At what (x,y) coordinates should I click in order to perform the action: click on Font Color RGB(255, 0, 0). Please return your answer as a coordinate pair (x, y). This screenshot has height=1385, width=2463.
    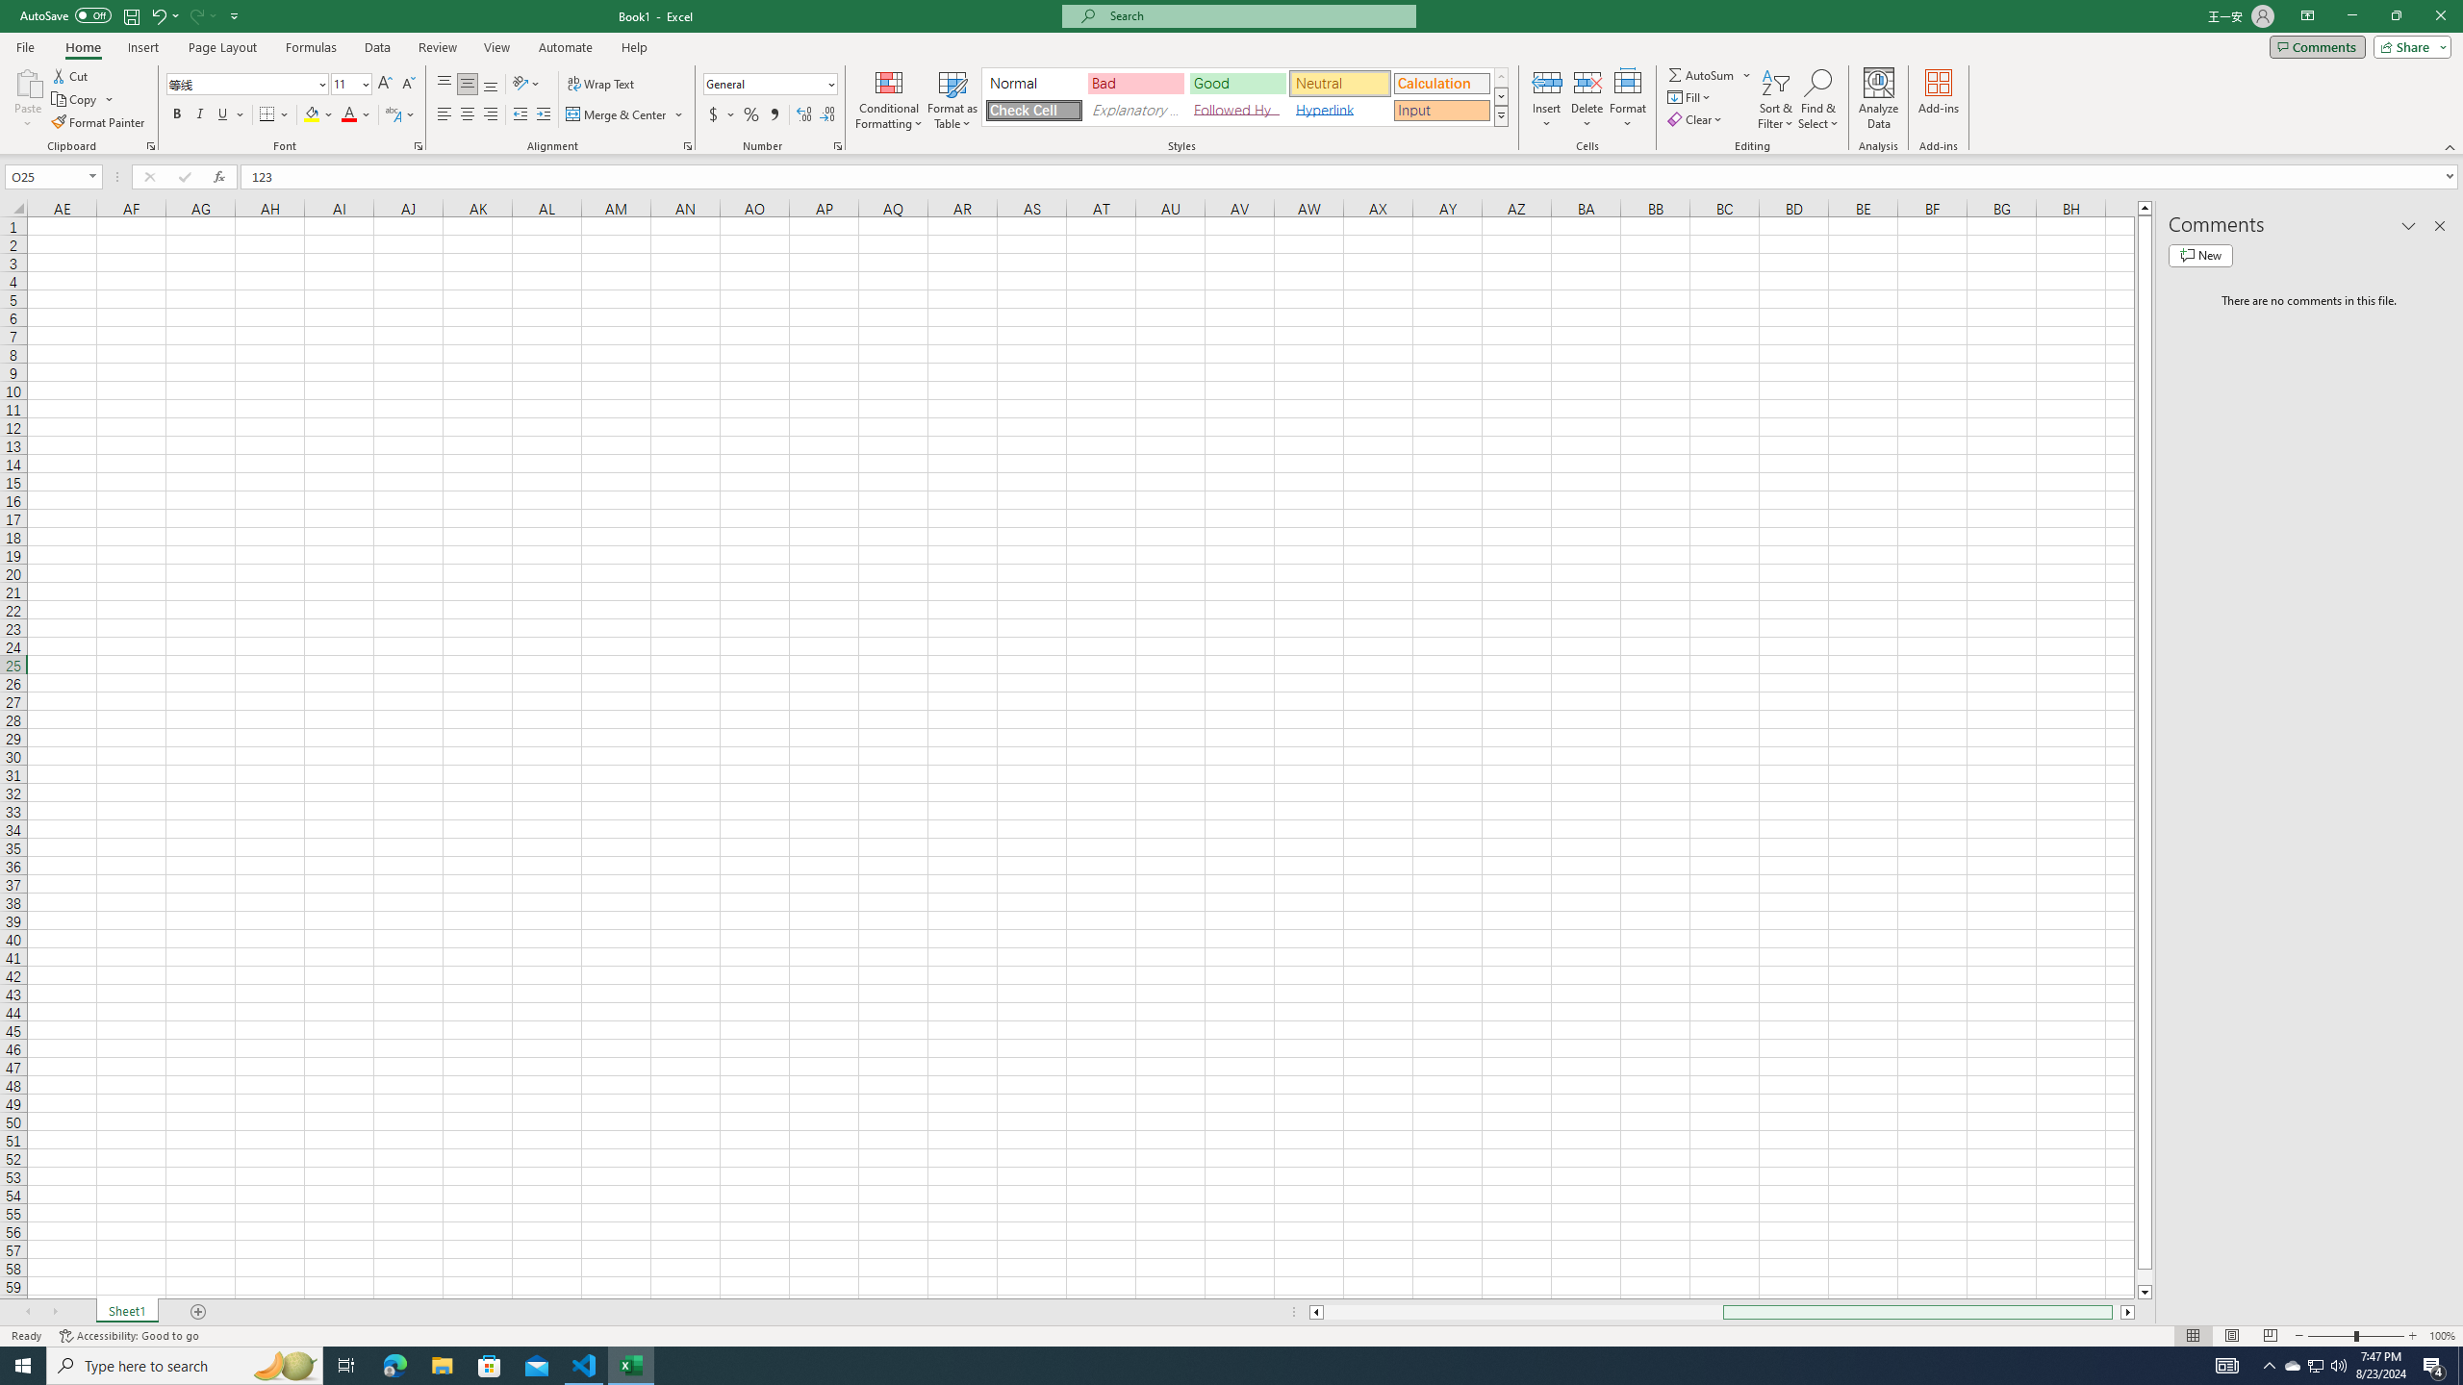
    Looking at the image, I should click on (349, 115).